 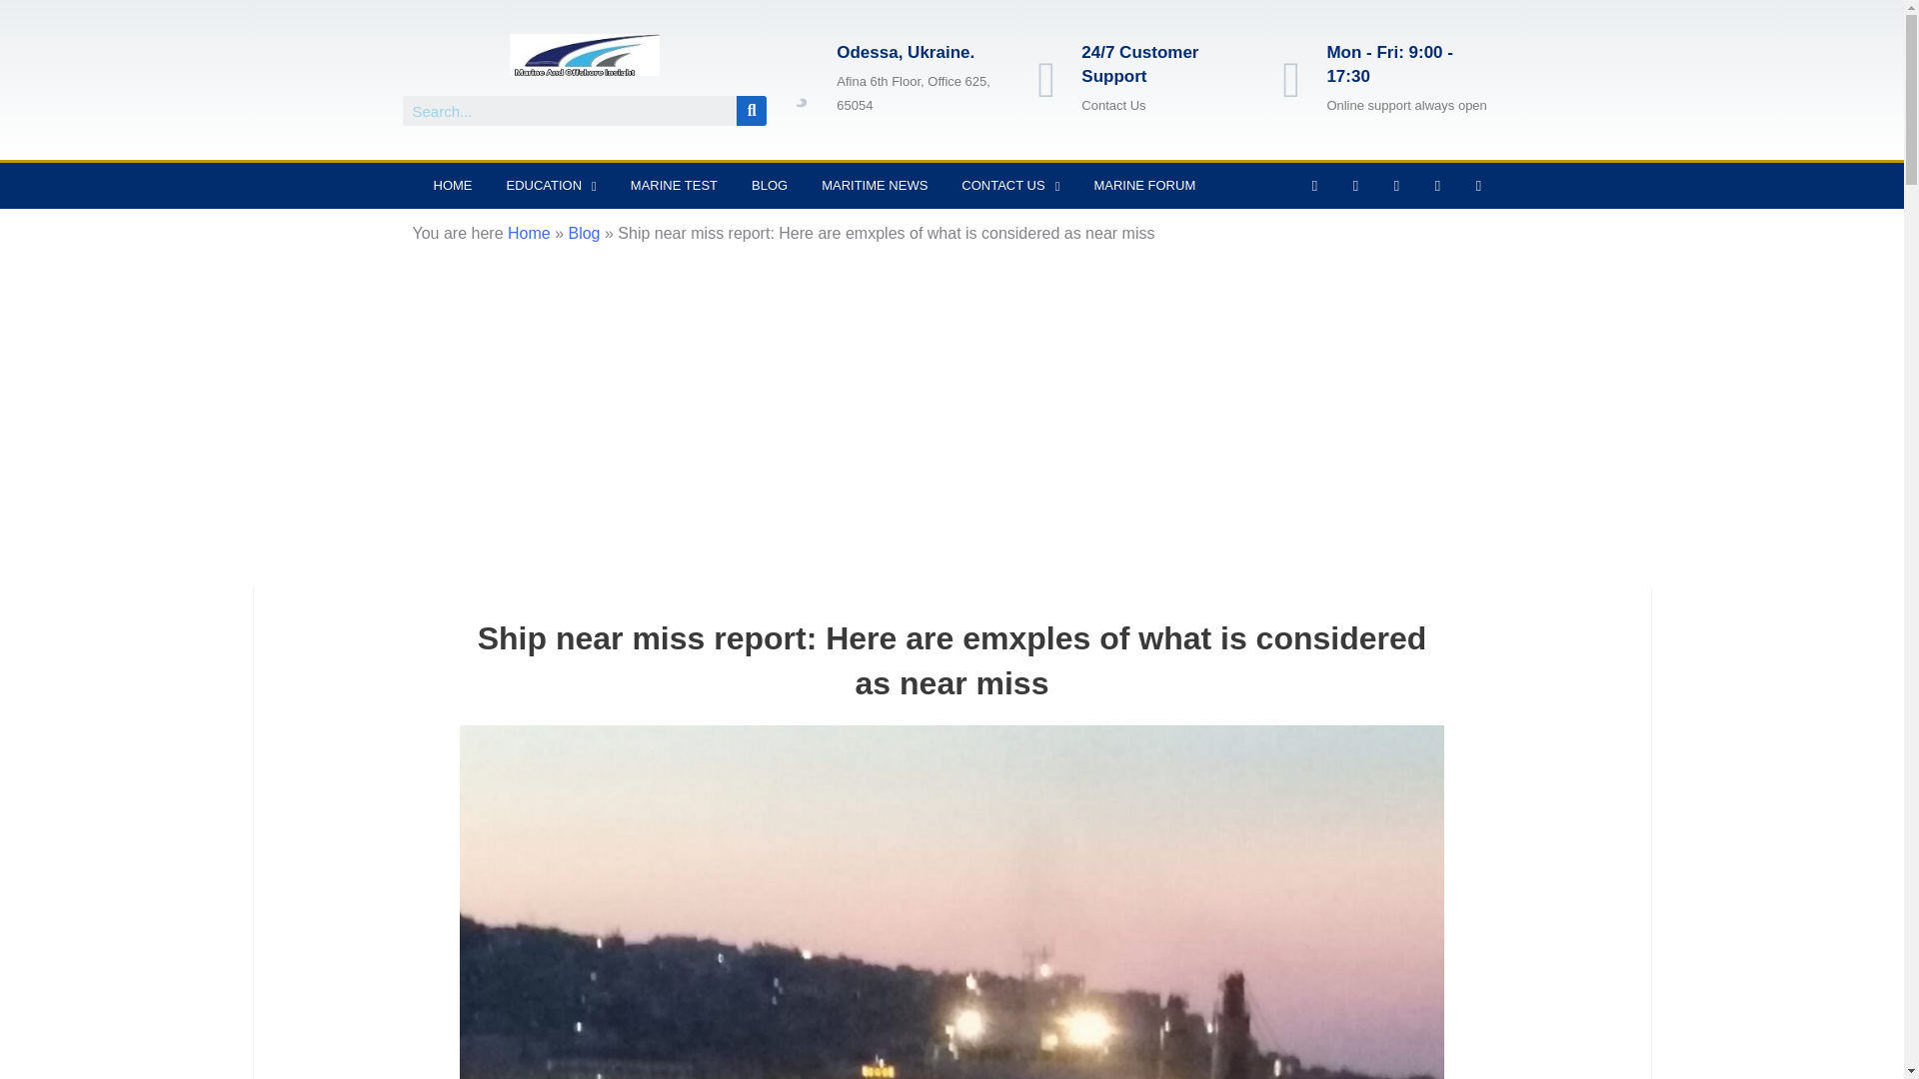 What do you see at coordinates (1143, 186) in the screenshot?
I see `MARINE FORUM` at bounding box center [1143, 186].